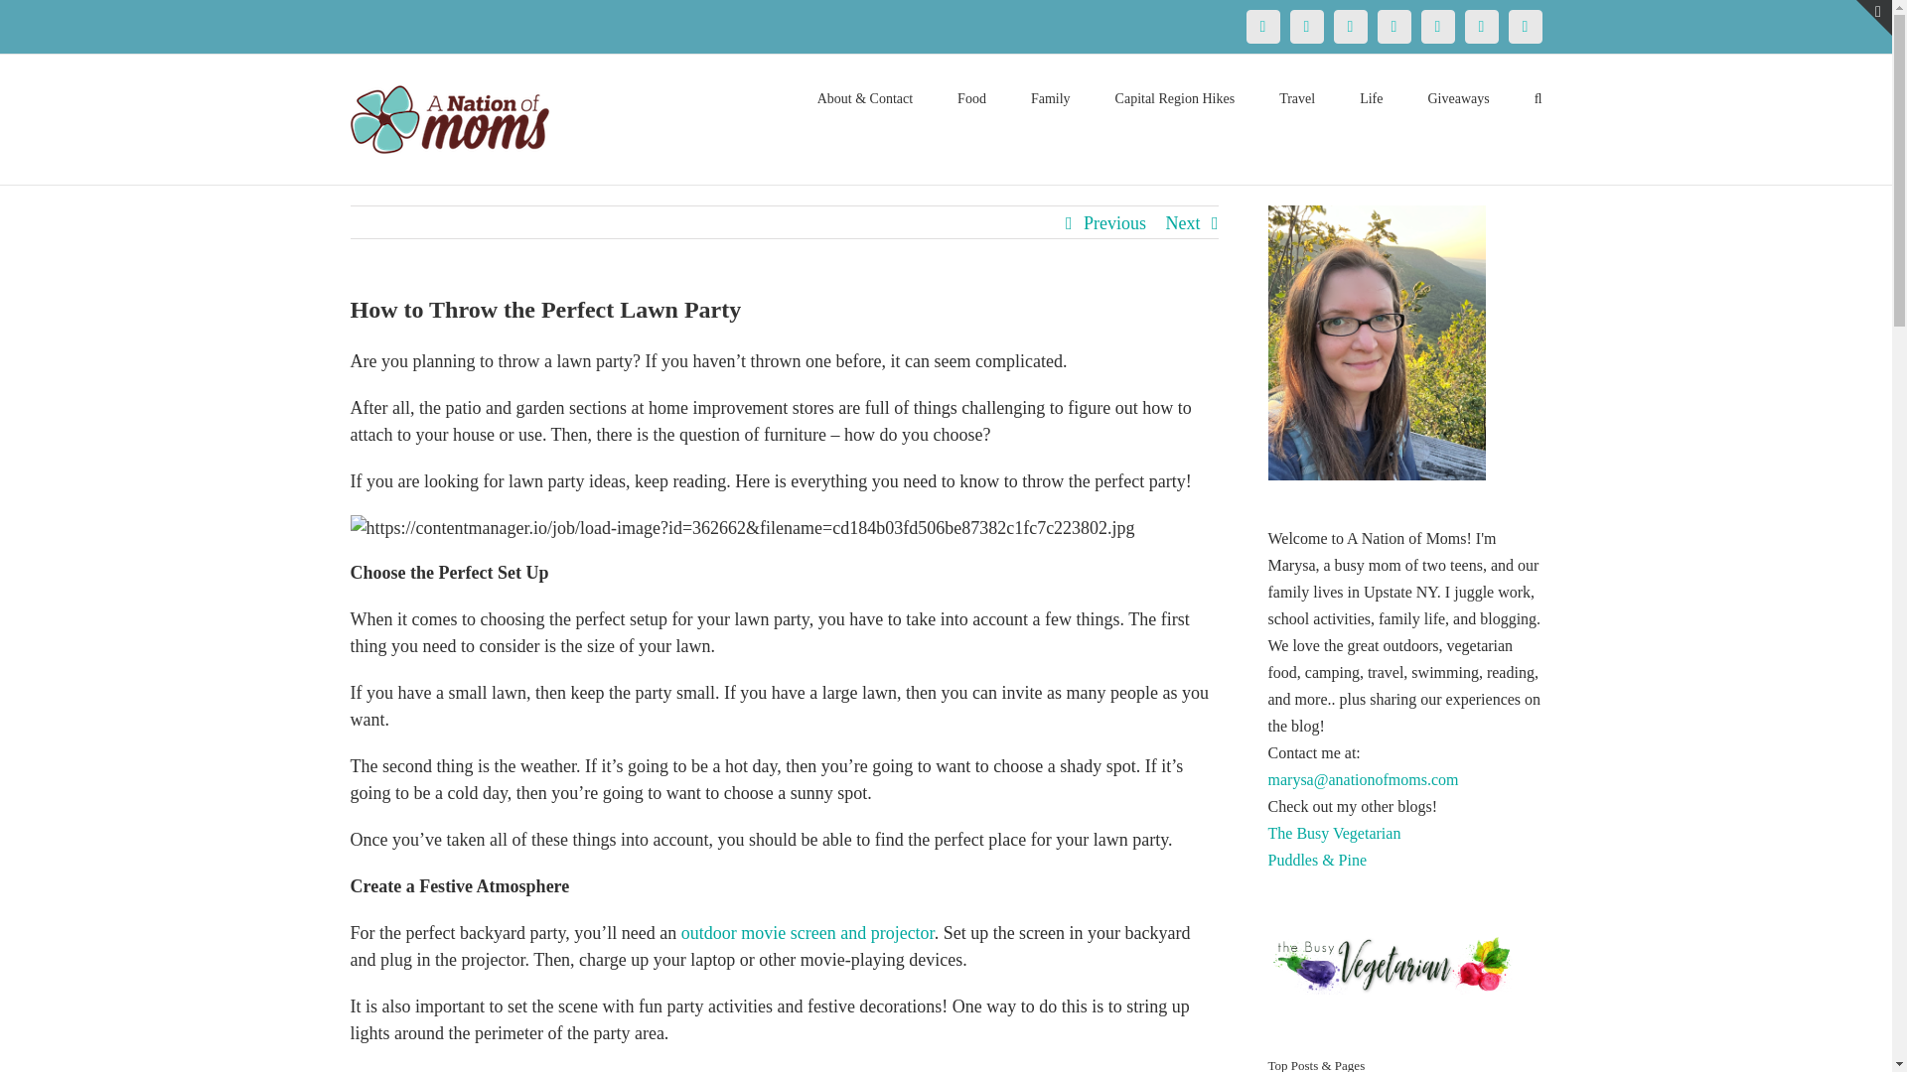 The width and height of the screenshot is (1907, 1072). What do you see at coordinates (1261, 26) in the screenshot?
I see `Facebook` at bounding box center [1261, 26].